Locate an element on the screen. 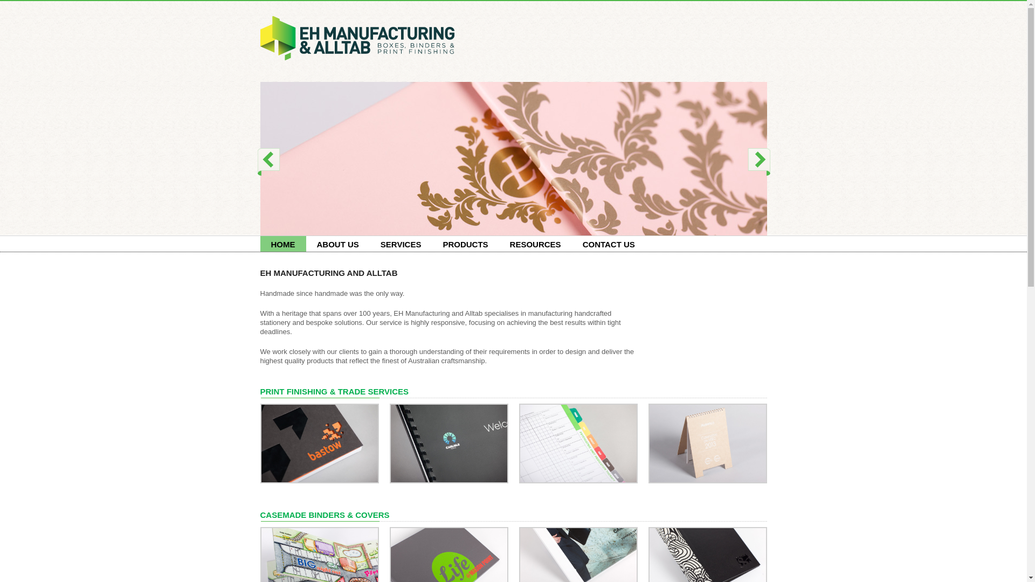  A Frame Twin Loop is located at coordinates (707, 443).